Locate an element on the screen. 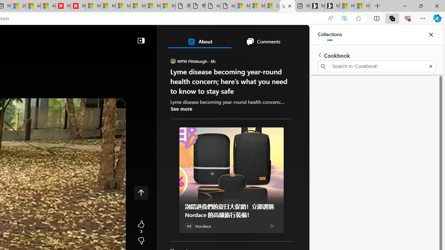  Microsoft Start Gaming is located at coordinates (332, 6).